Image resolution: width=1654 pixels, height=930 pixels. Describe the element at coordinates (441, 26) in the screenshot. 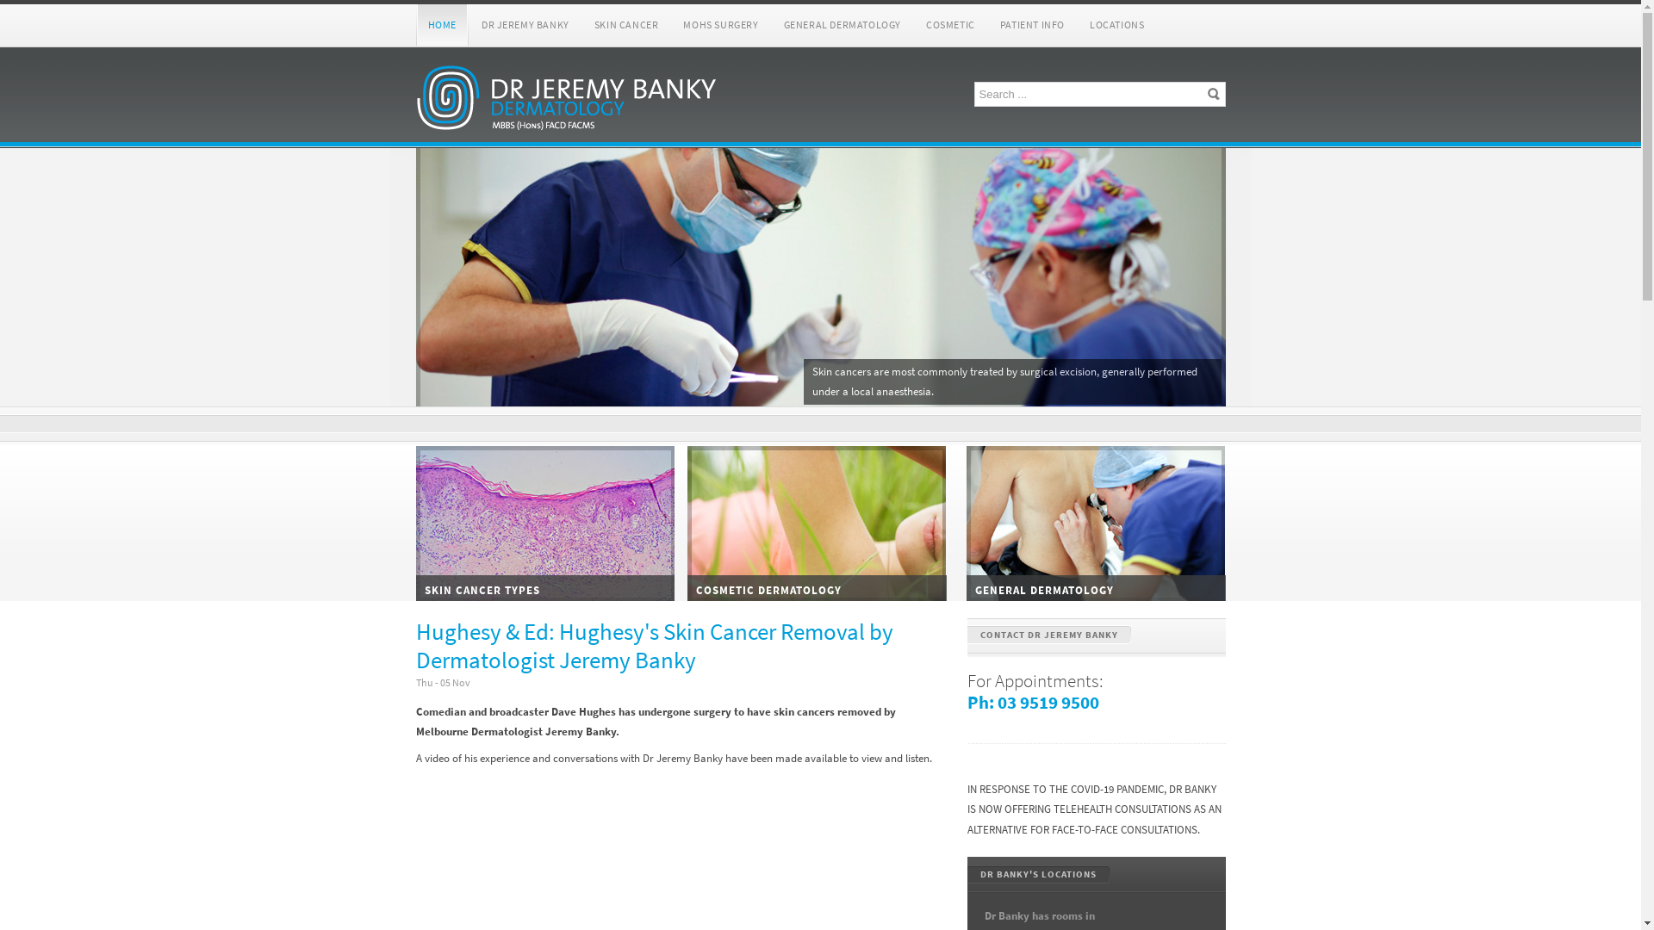

I see `HOME` at that location.